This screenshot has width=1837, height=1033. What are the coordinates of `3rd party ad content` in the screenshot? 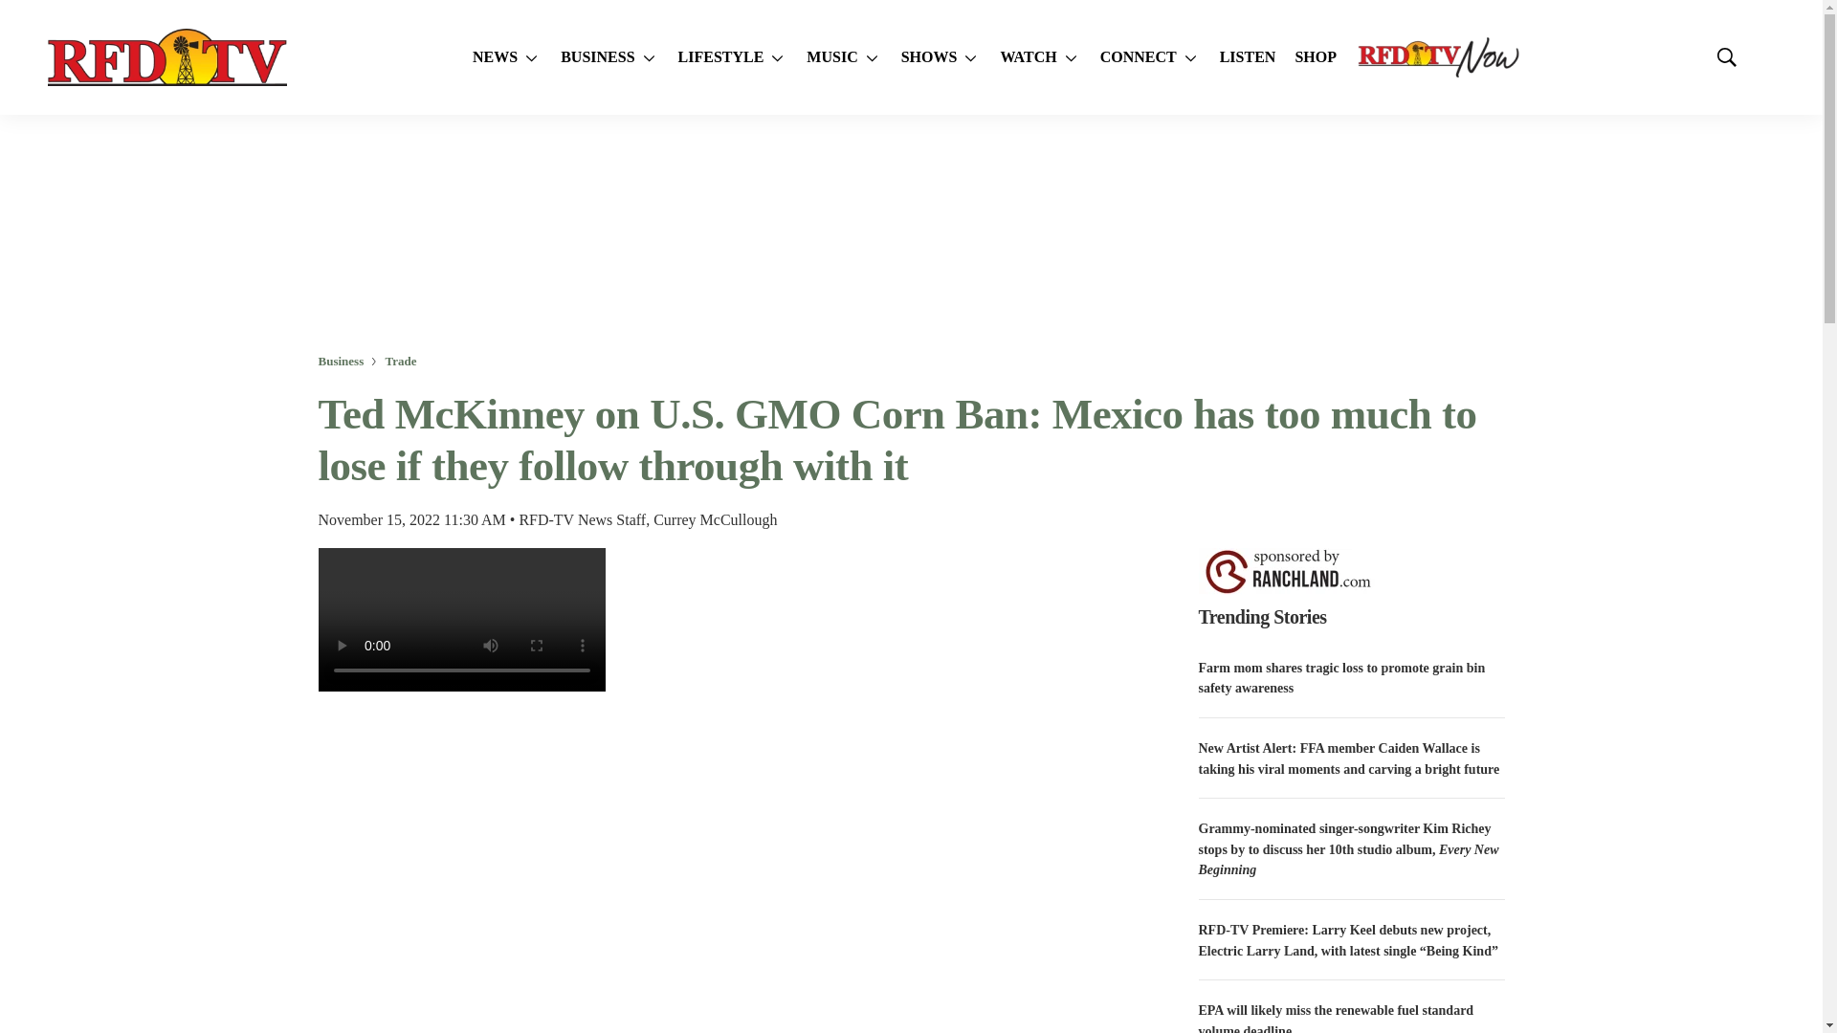 It's located at (910, 233).